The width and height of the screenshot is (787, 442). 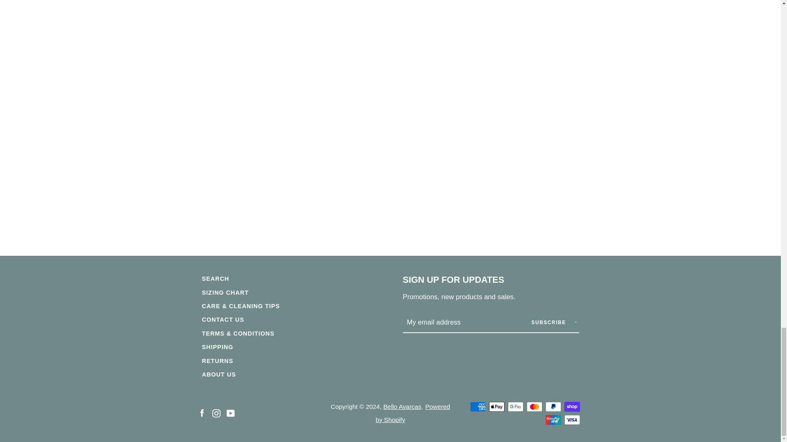 I want to click on Bello Avarcas on Facebook, so click(x=201, y=413).